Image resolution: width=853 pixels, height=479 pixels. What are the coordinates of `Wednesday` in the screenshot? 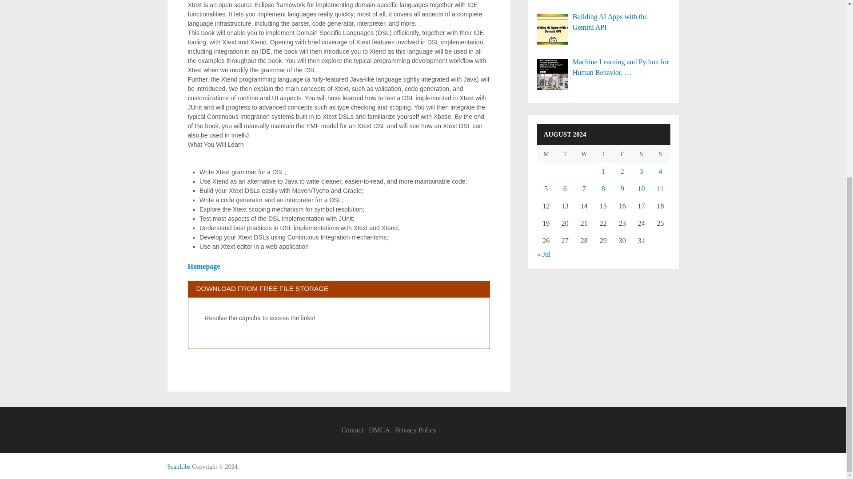 It's located at (584, 154).